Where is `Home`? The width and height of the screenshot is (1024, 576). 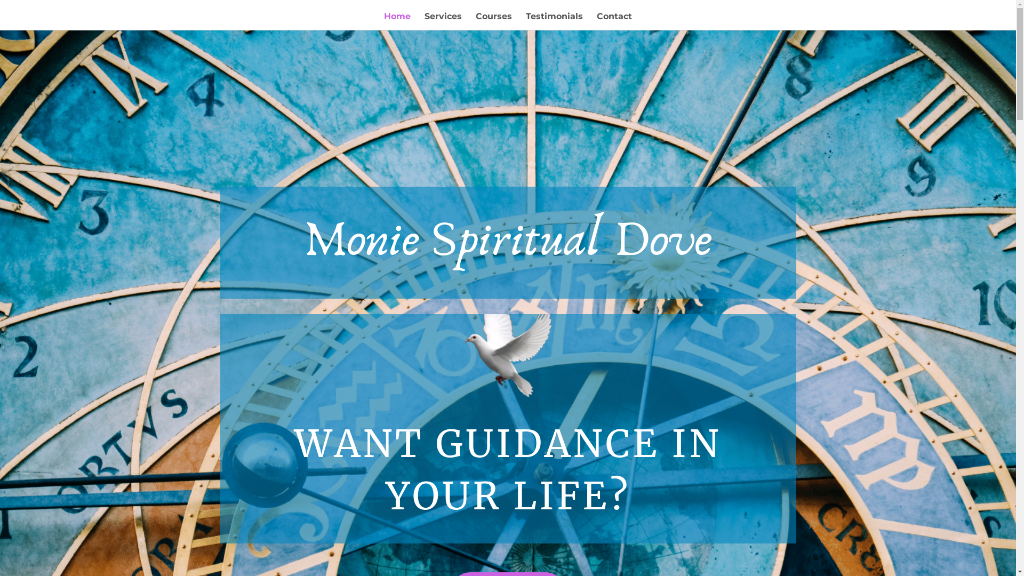 Home is located at coordinates (397, 21).